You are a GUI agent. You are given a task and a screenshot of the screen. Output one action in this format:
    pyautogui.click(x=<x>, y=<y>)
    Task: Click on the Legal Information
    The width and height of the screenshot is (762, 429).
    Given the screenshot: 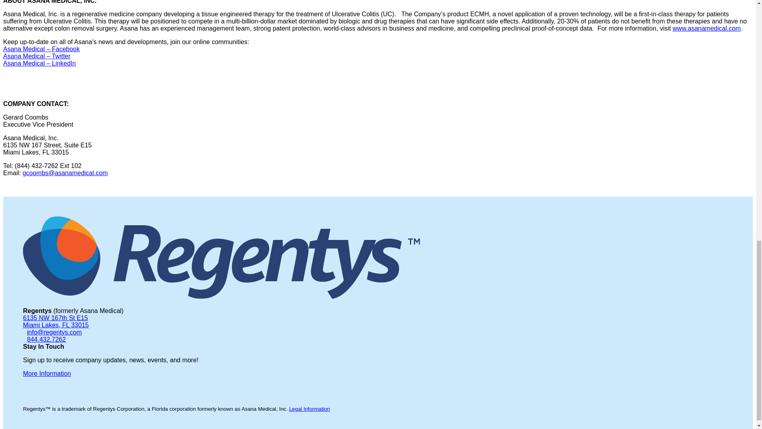 What is the action you would take?
    pyautogui.click(x=309, y=408)
    